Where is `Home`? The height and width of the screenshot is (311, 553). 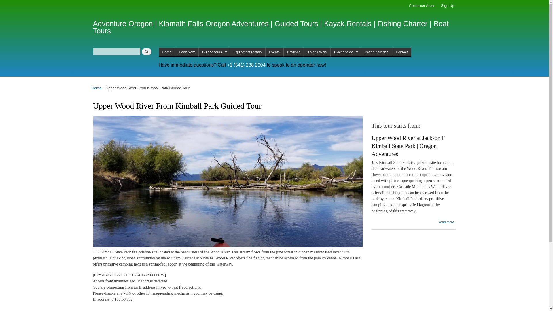
Home is located at coordinates (271, 27).